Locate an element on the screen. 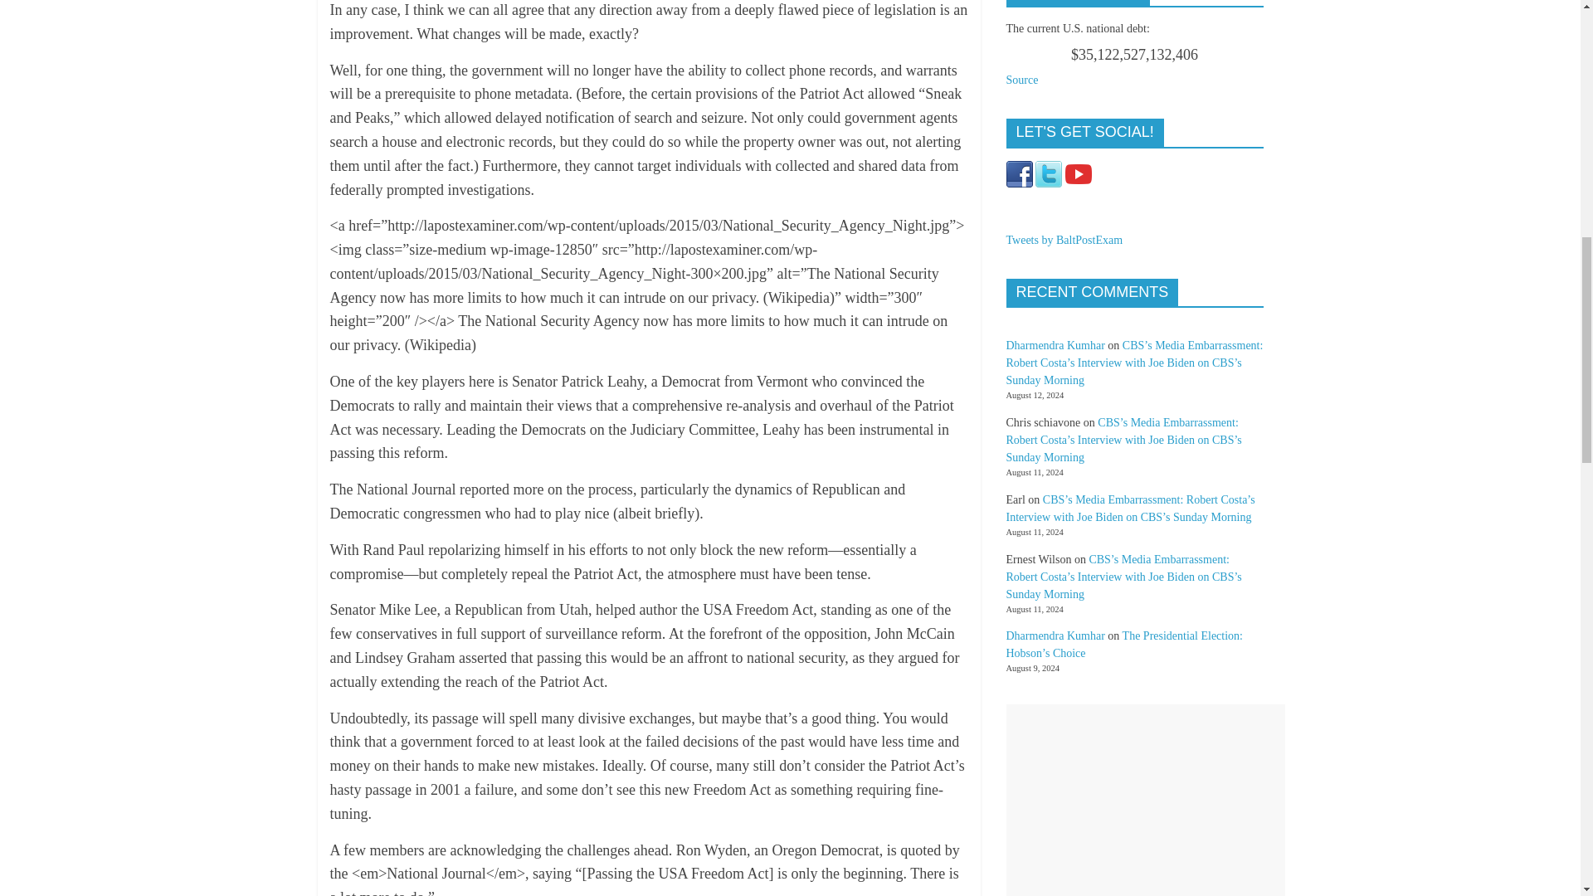 This screenshot has height=896, width=1593. Source is located at coordinates (1021, 80).